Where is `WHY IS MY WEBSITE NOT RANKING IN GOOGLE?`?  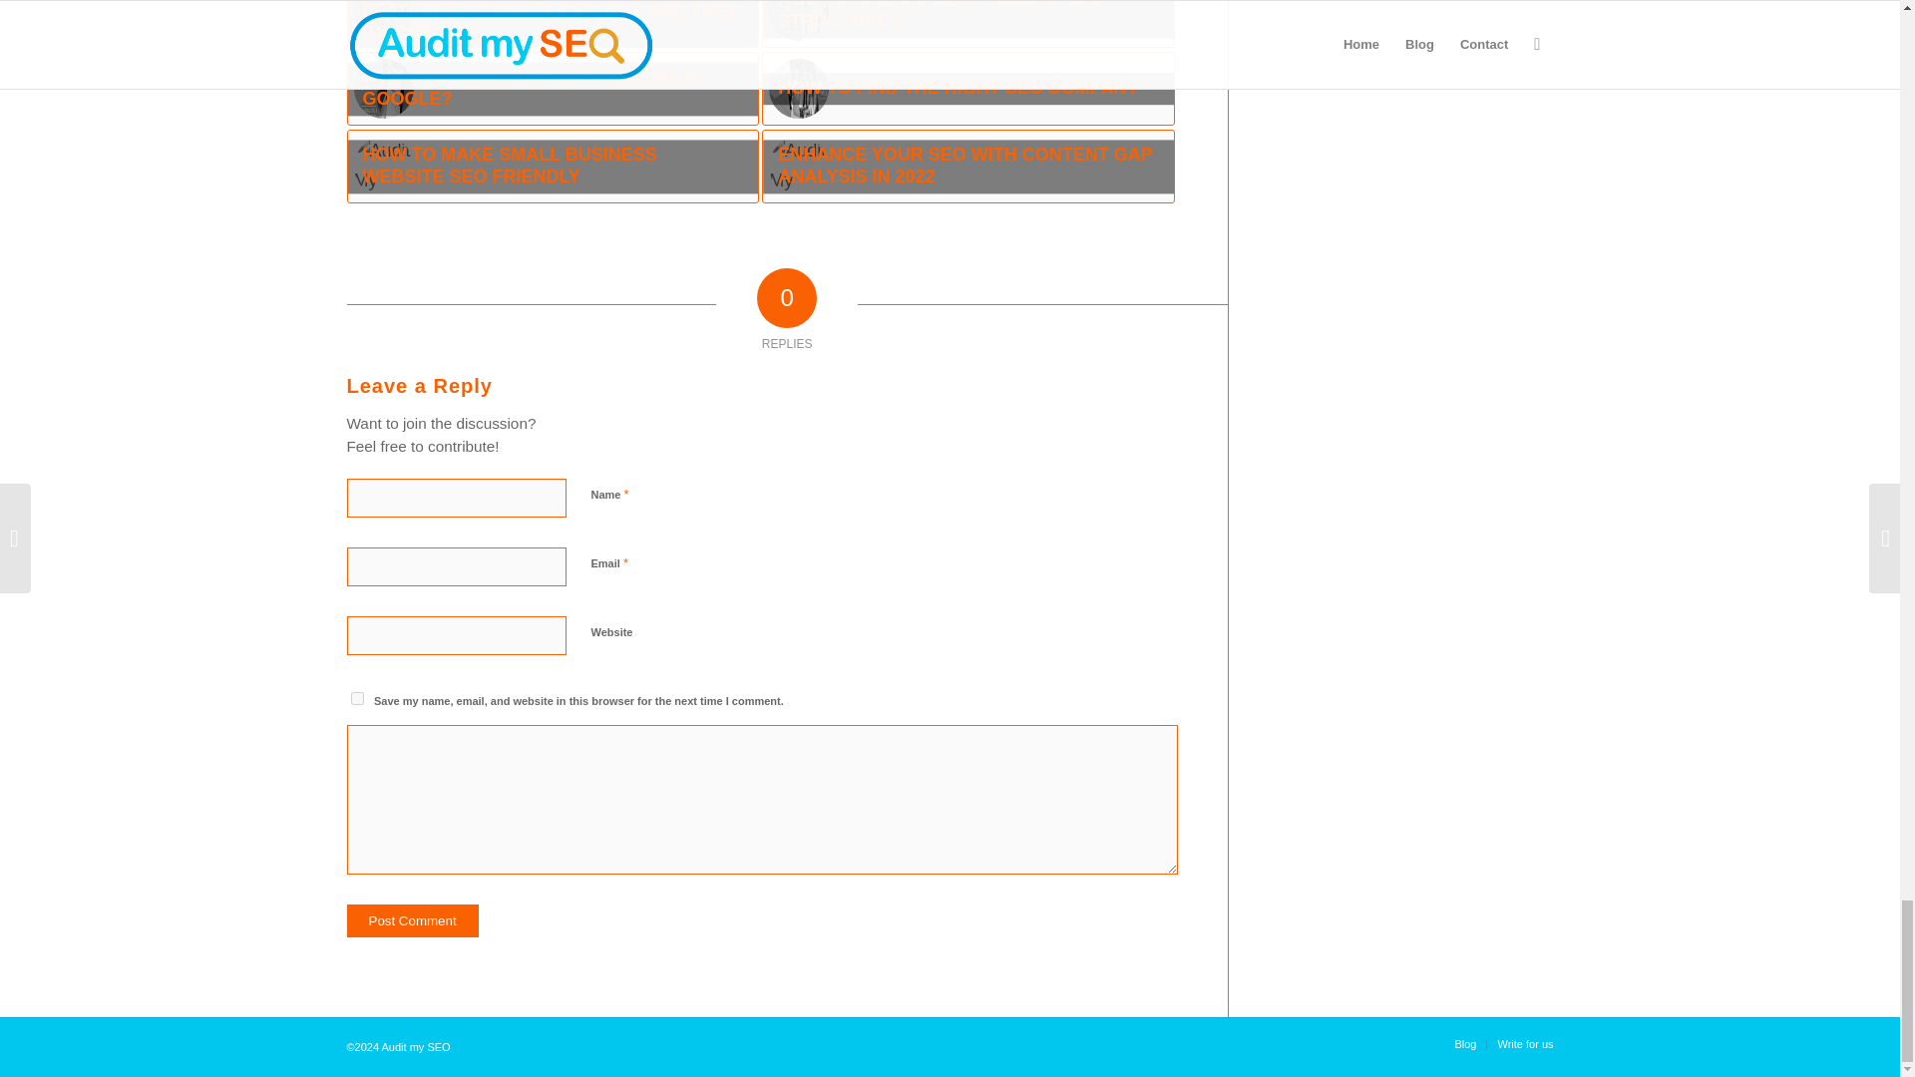
WHY IS MY WEBSITE NOT RANKING IN GOOGLE? is located at coordinates (553, 88).